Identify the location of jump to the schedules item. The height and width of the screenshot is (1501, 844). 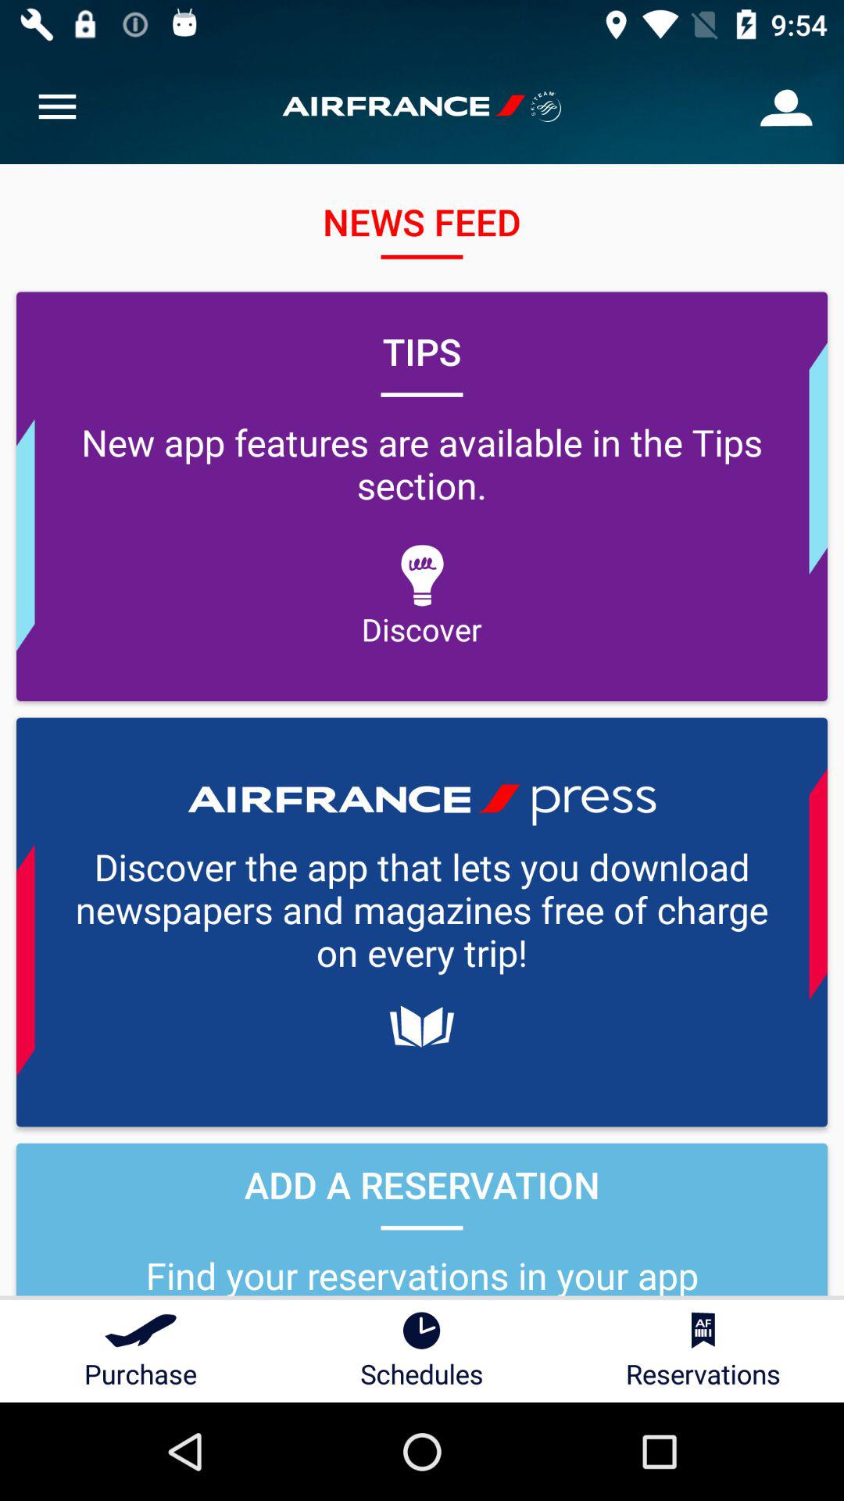
(422, 1351).